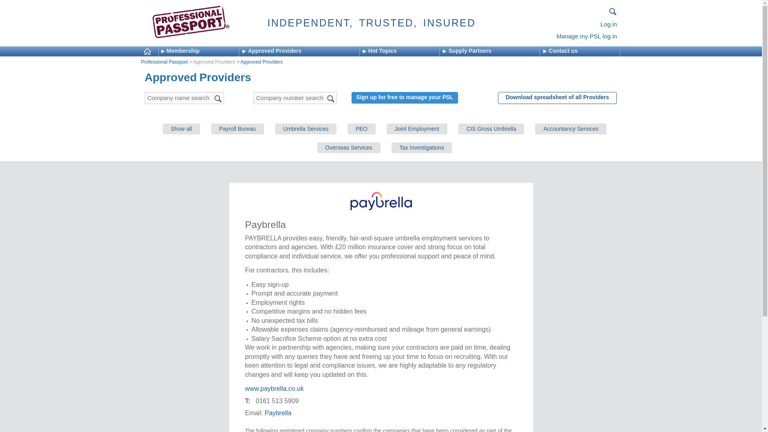  Describe the element at coordinates (405, 98) in the screenshot. I see `Sign up for free to manage your PSL` at that location.